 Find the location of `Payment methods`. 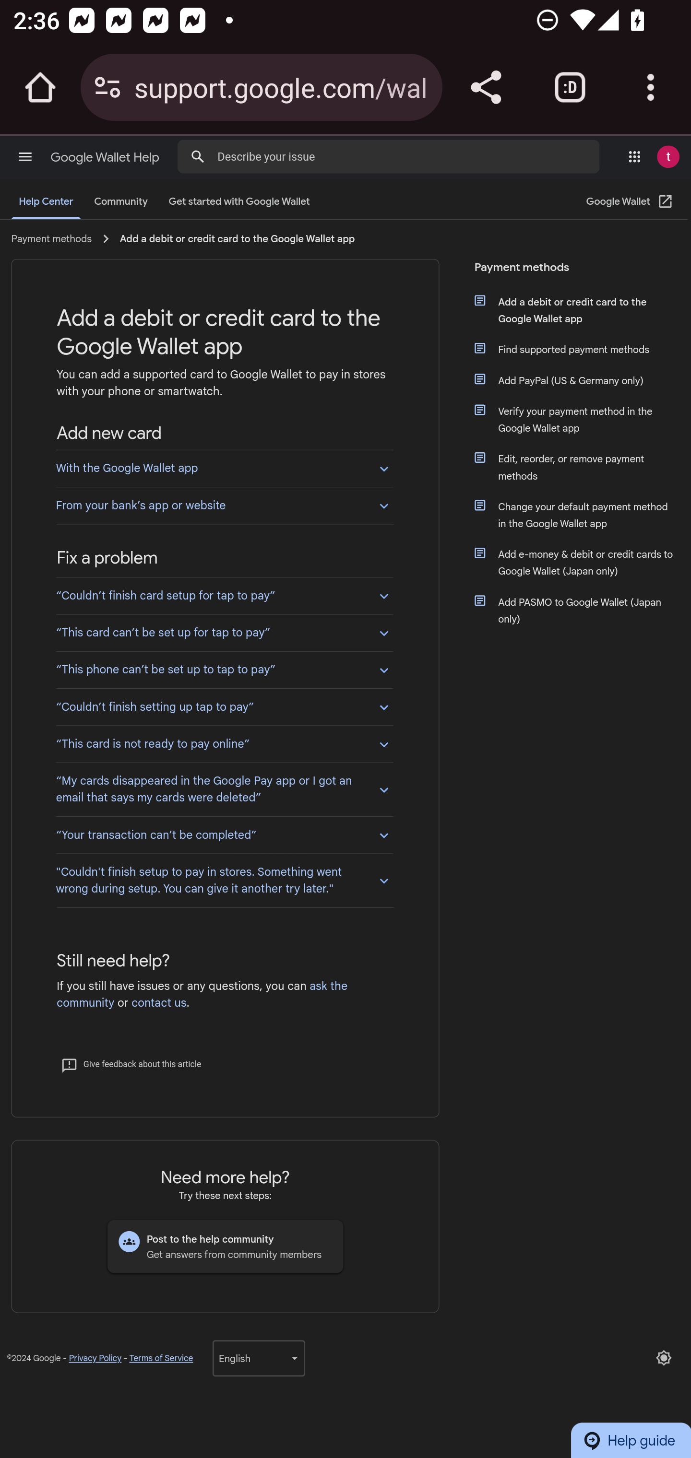

Payment methods is located at coordinates (51, 238).